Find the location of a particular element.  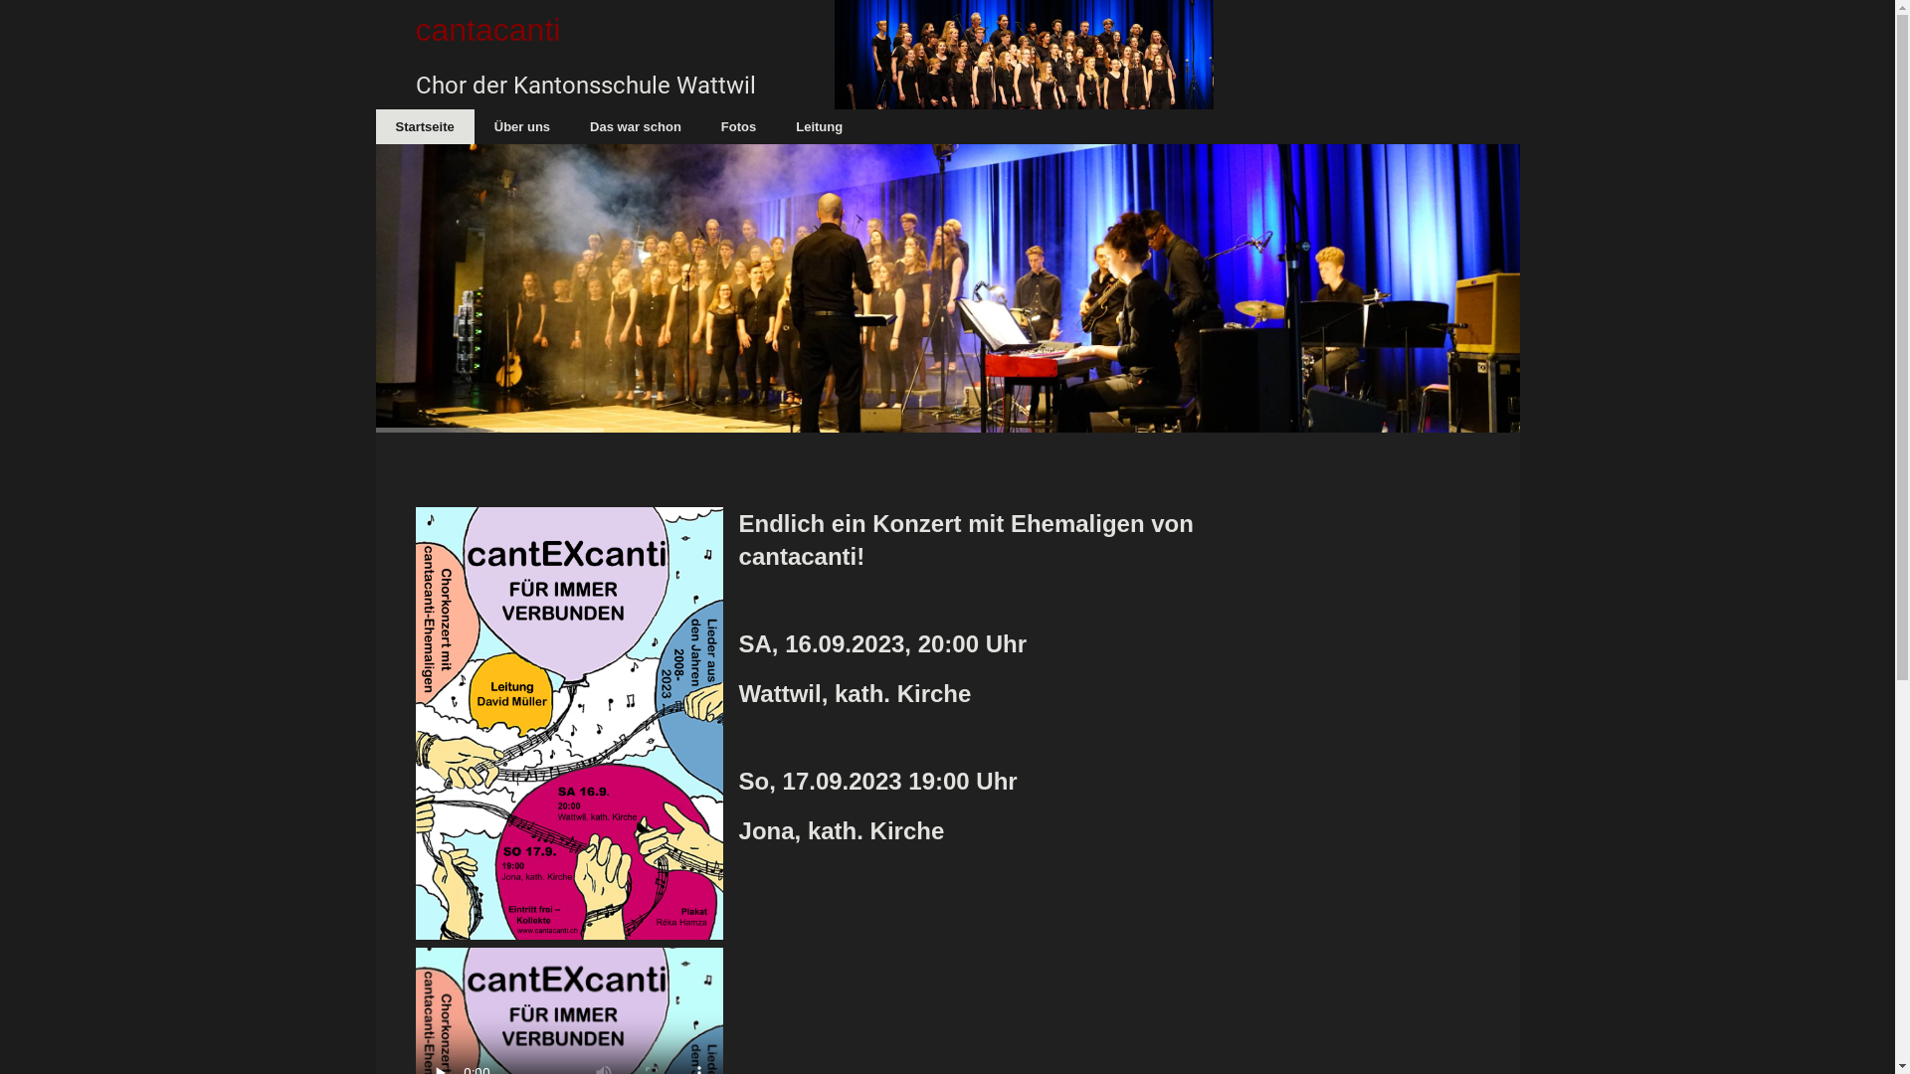

Fotos is located at coordinates (738, 127).